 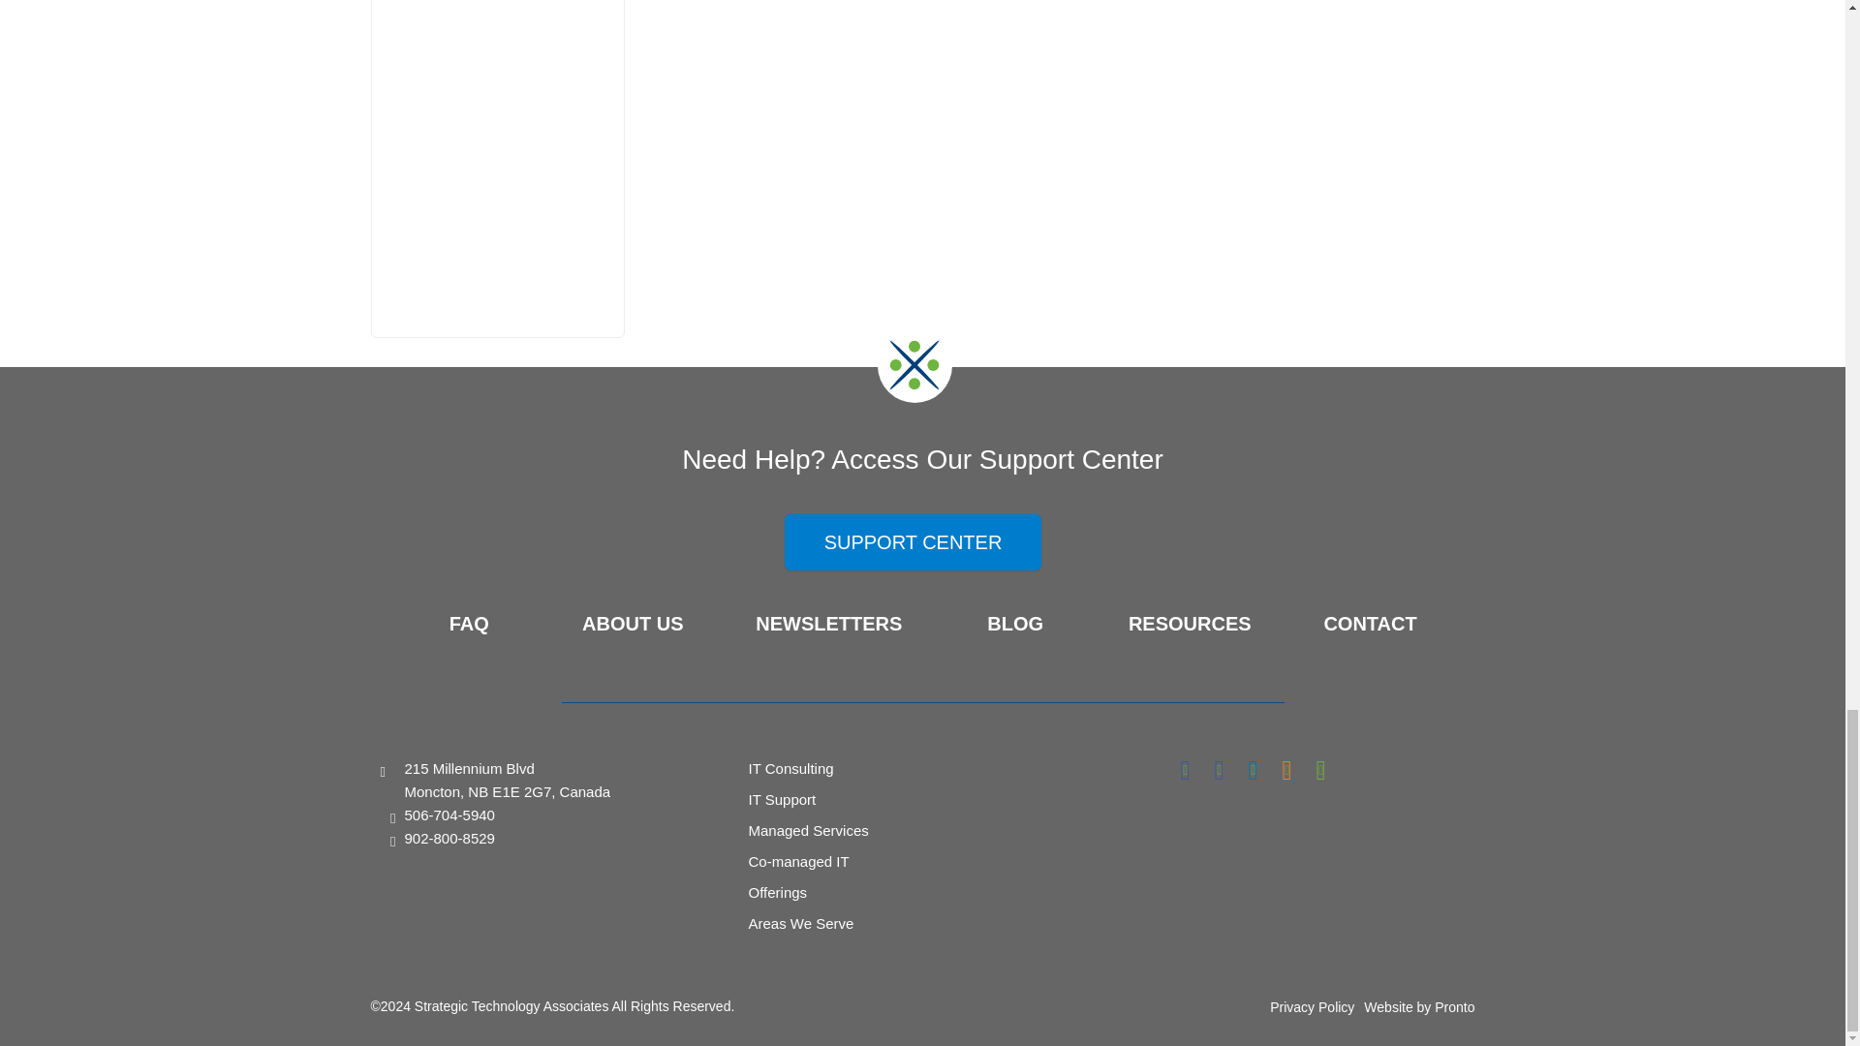 What do you see at coordinates (913, 542) in the screenshot?
I see `SUPPORT CENTER` at bounding box center [913, 542].